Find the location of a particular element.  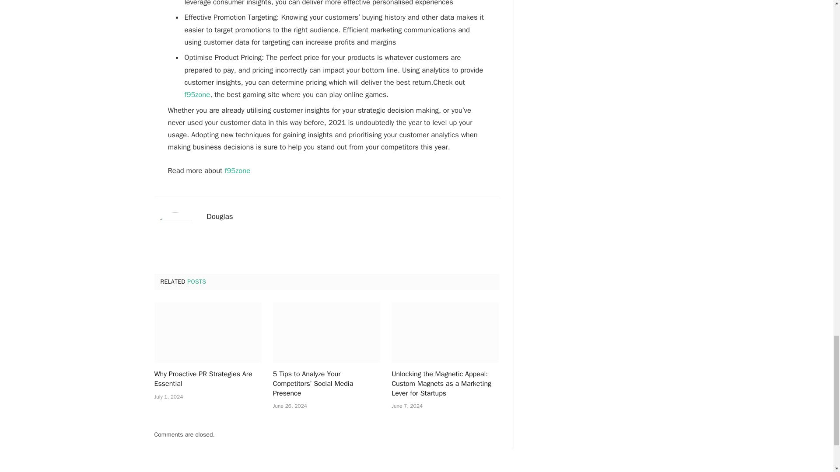

Why Proactive PR Strategies Are Essential is located at coordinates (207, 333).